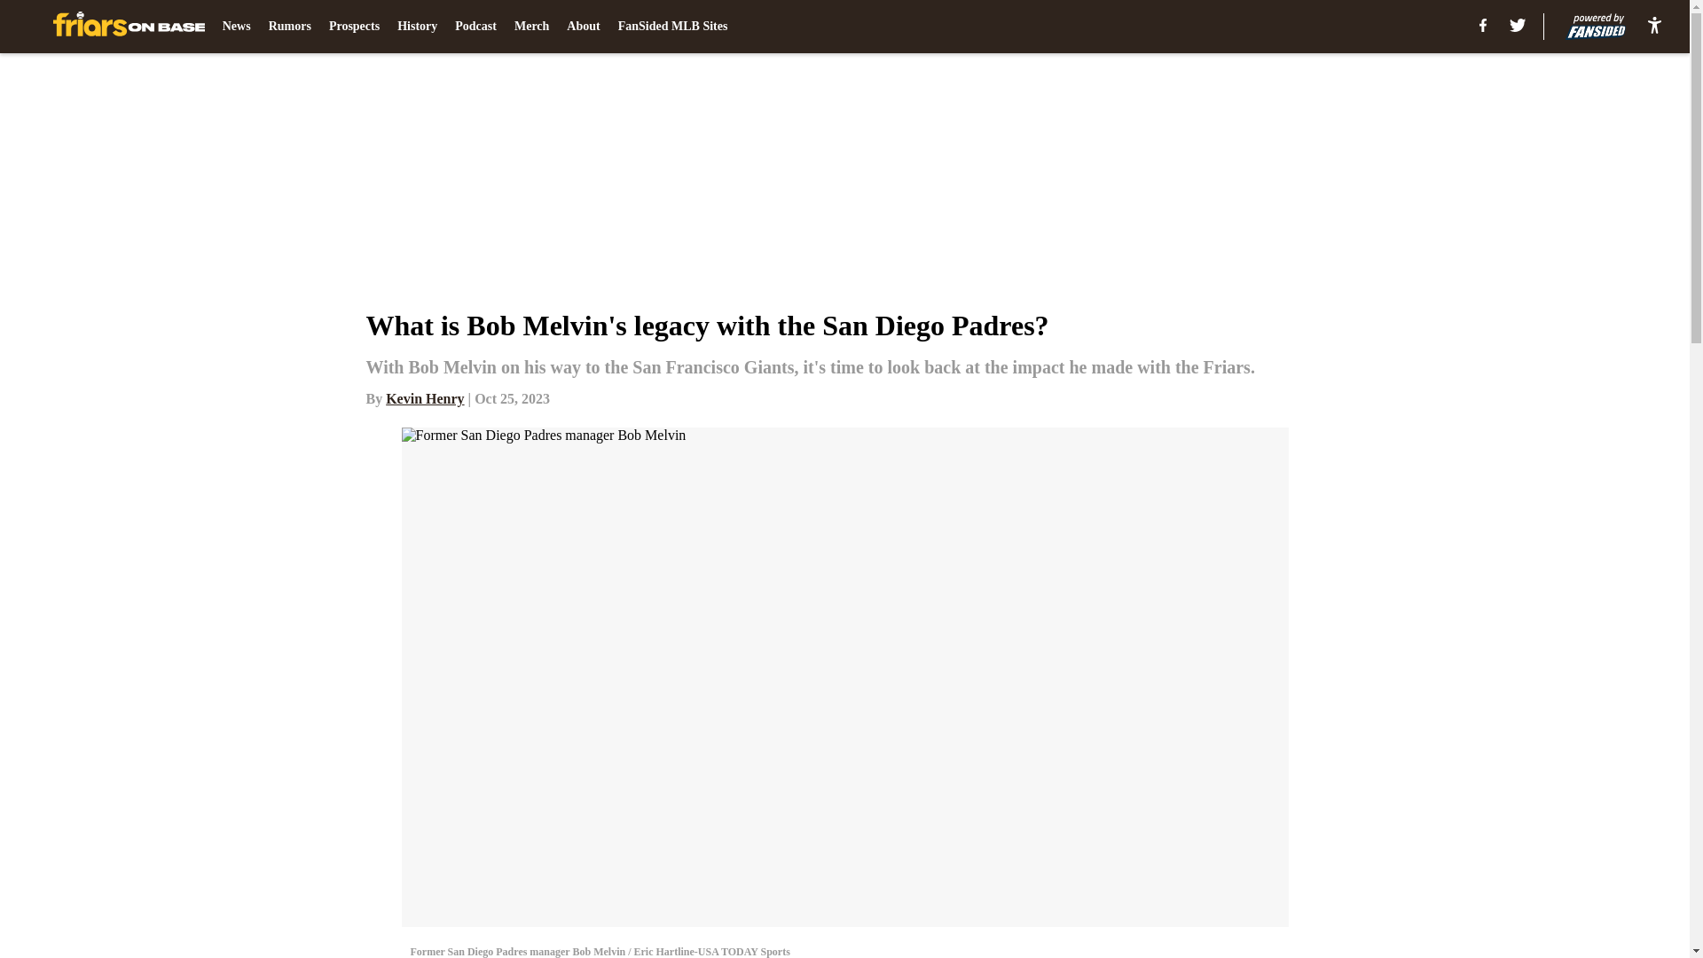 This screenshot has width=1703, height=958. I want to click on History, so click(417, 27).